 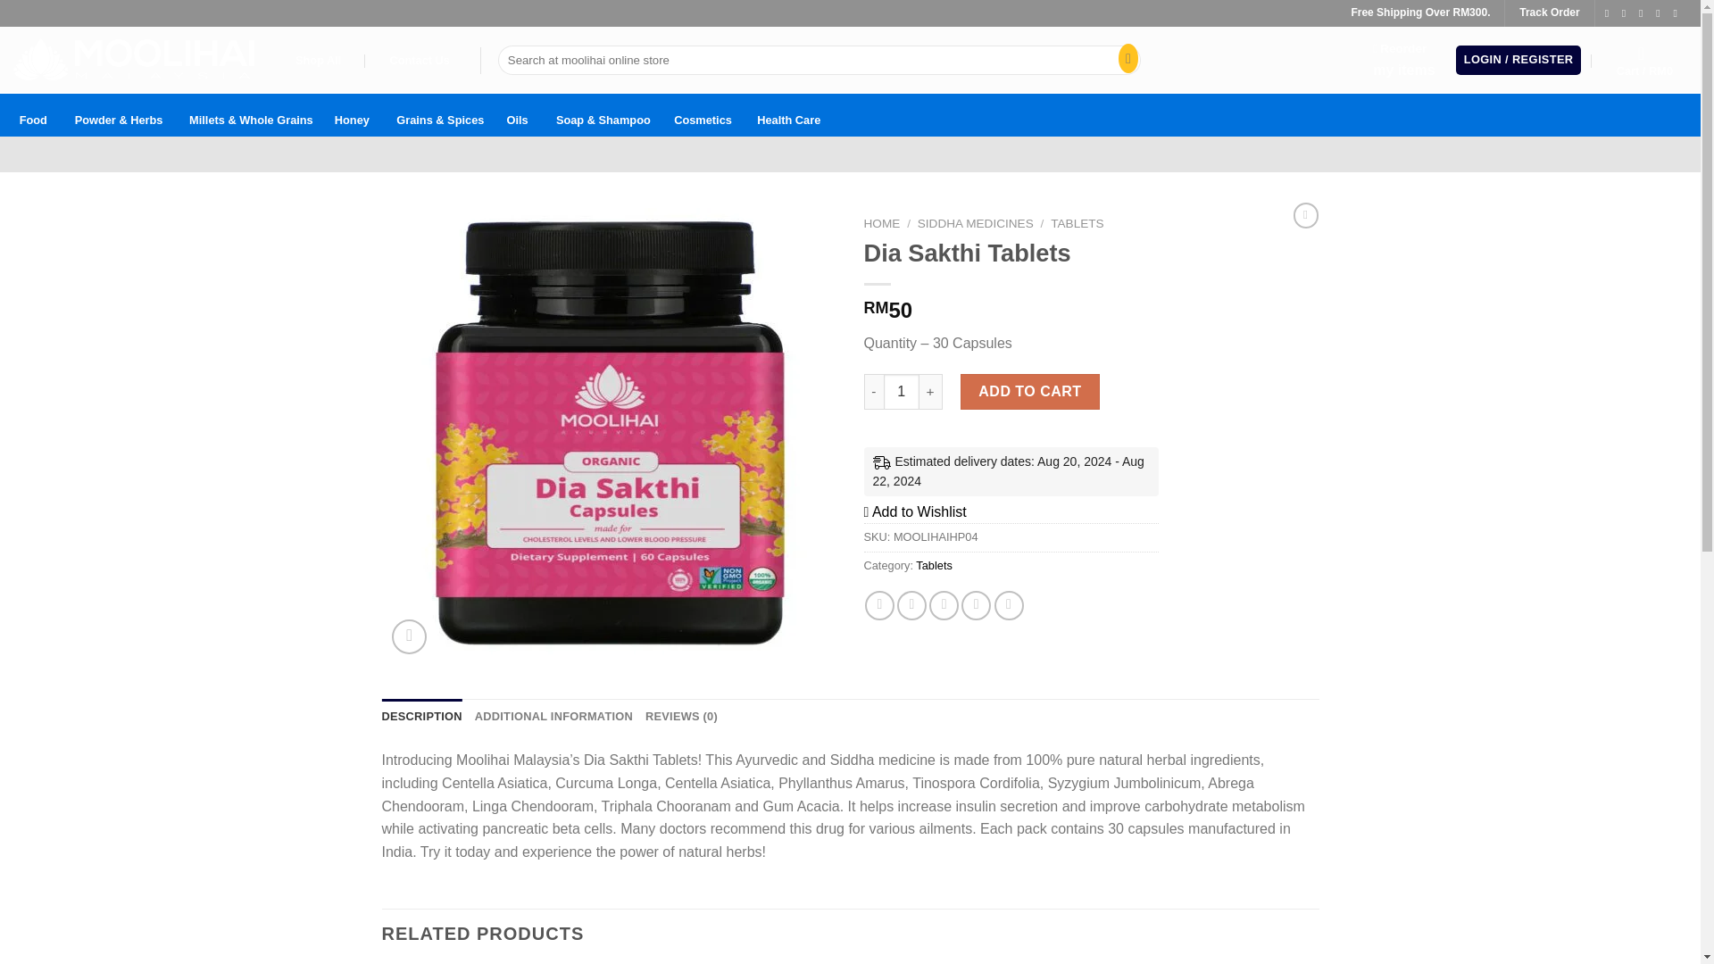 I want to click on Tablets, so click(x=934, y=566).